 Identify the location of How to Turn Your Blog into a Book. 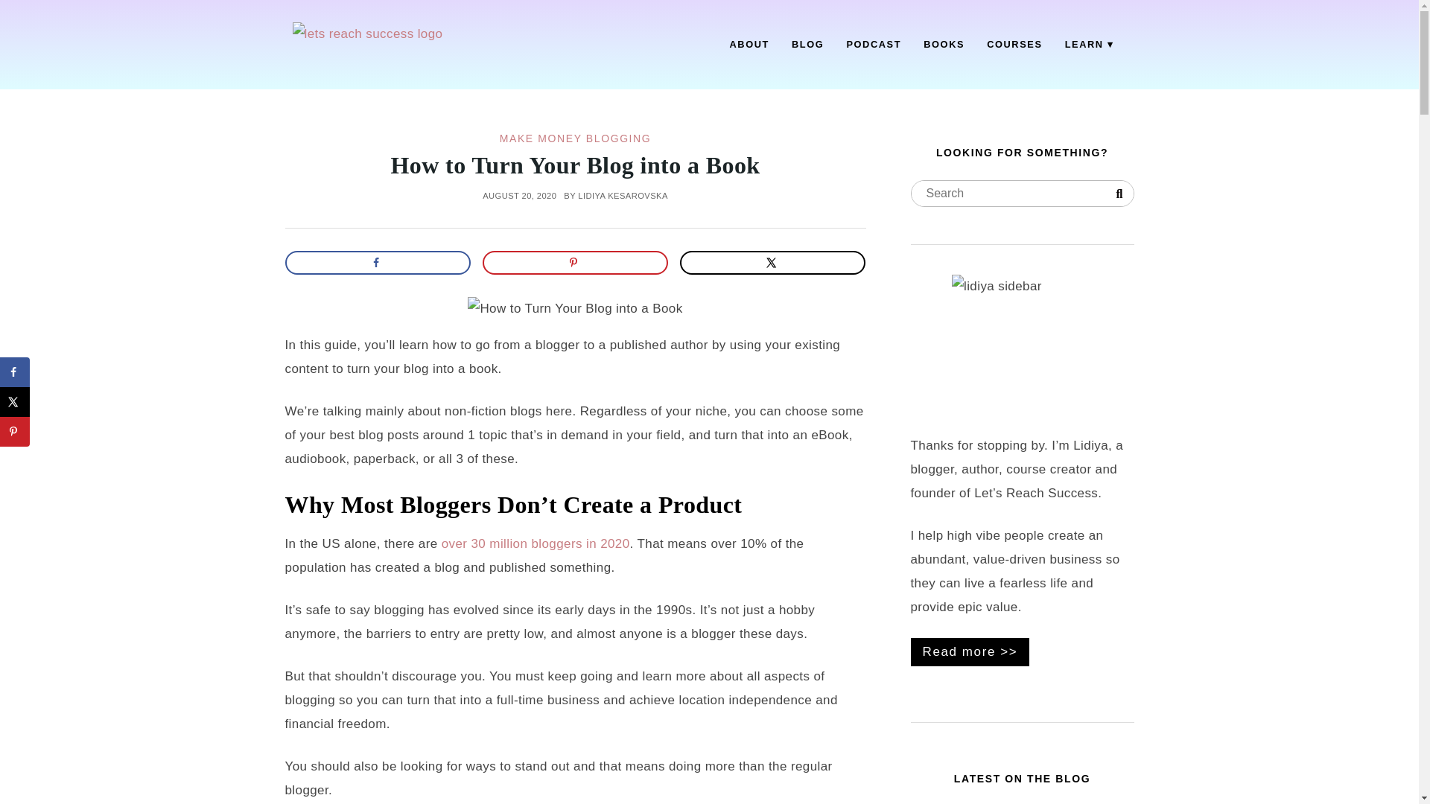
(575, 165).